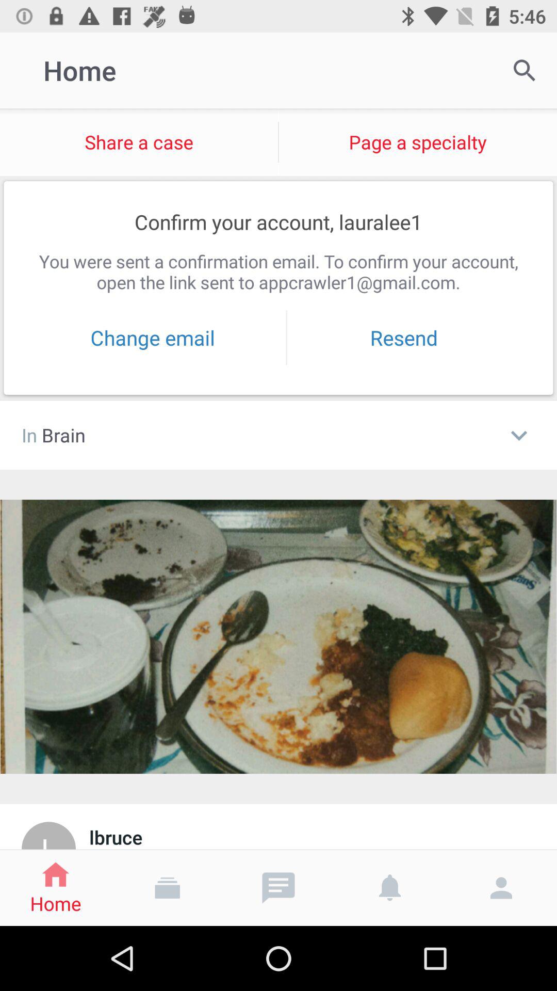 Image resolution: width=557 pixels, height=991 pixels. I want to click on turn off the item above in brain icon, so click(153, 338).